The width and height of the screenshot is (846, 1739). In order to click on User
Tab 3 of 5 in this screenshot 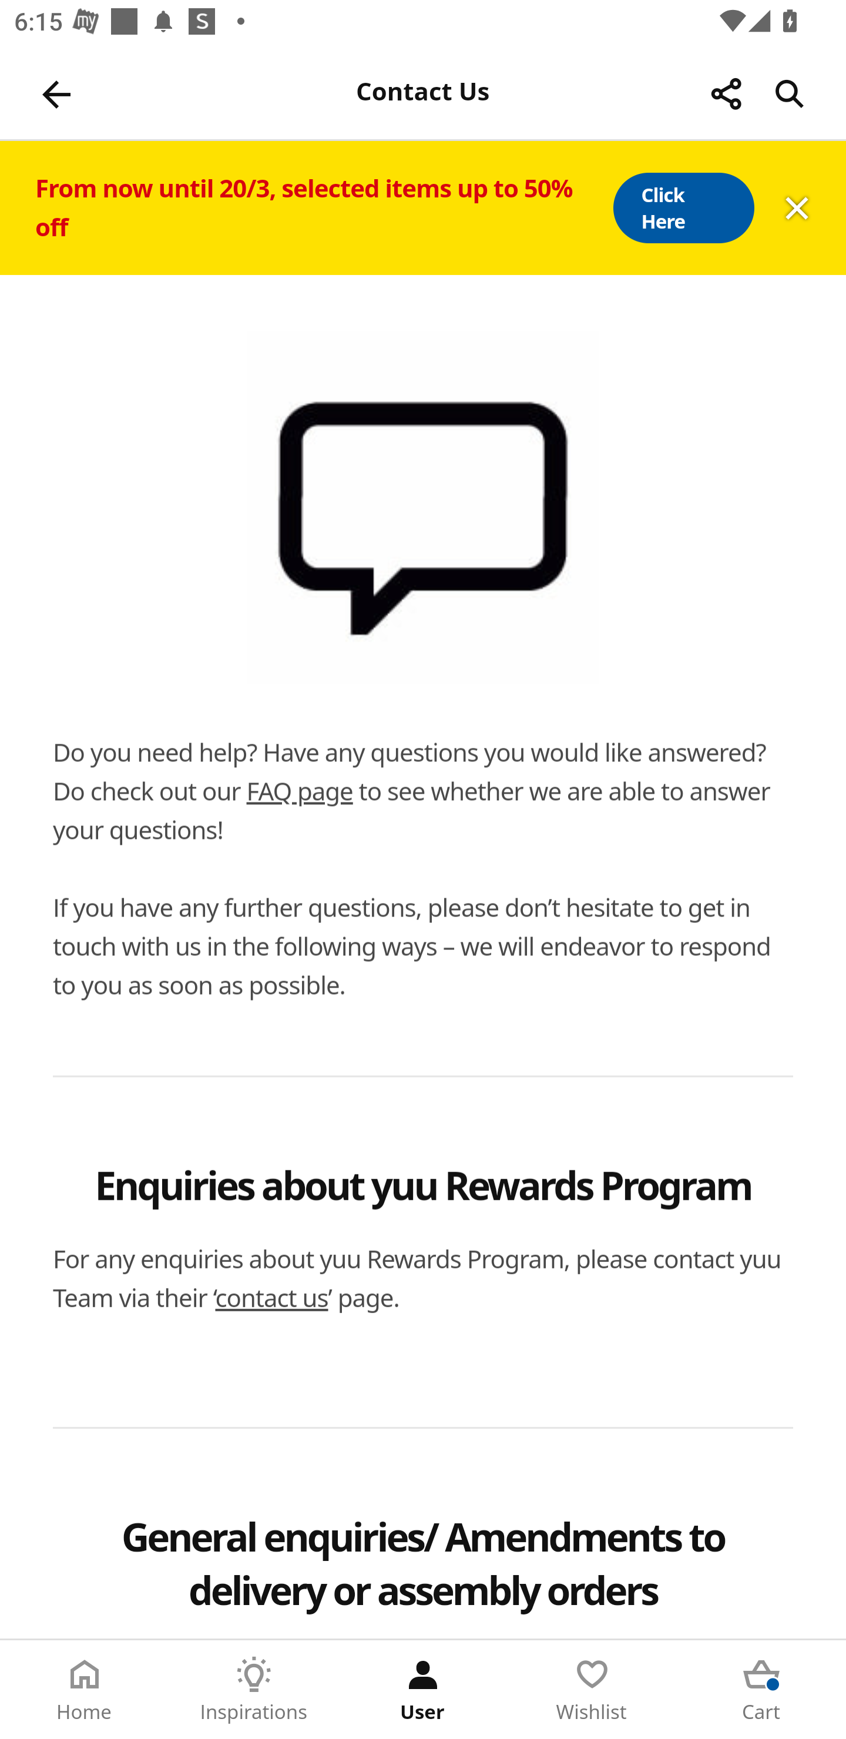, I will do `click(423, 1690)`.